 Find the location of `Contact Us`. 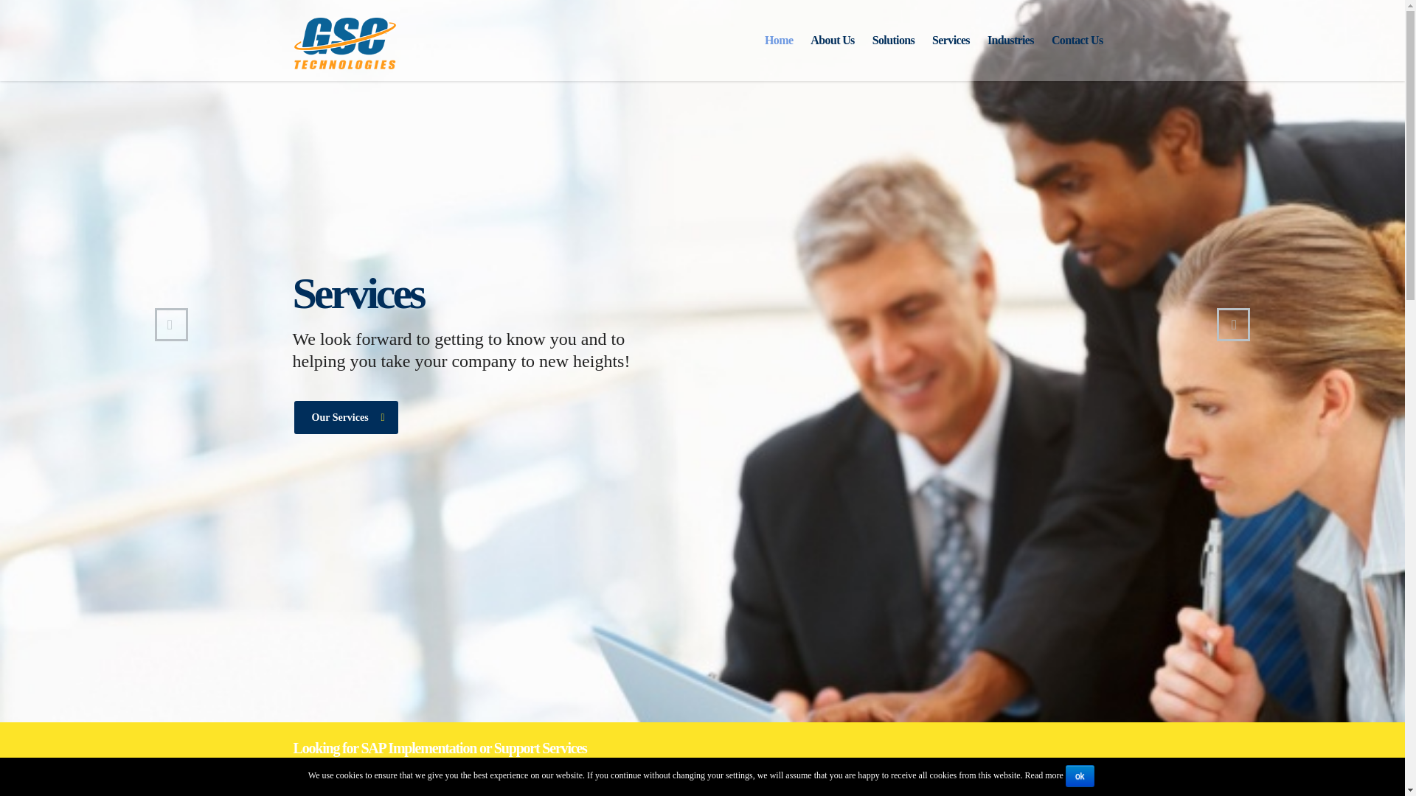

Contact Us is located at coordinates (1077, 40).